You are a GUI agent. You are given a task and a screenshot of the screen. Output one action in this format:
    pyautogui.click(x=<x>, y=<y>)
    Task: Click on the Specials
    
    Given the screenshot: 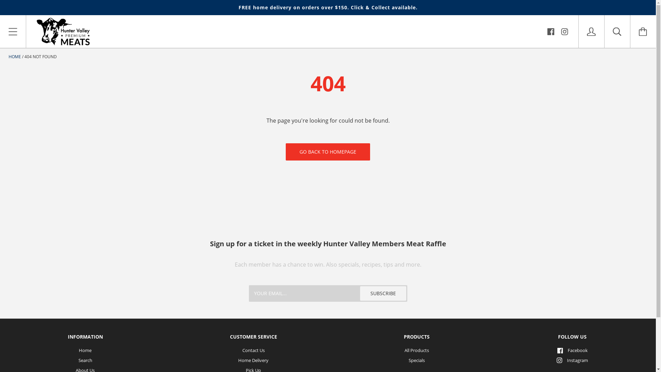 What is the action you would take?
    pyautogui.click(x=417, y=360)
    